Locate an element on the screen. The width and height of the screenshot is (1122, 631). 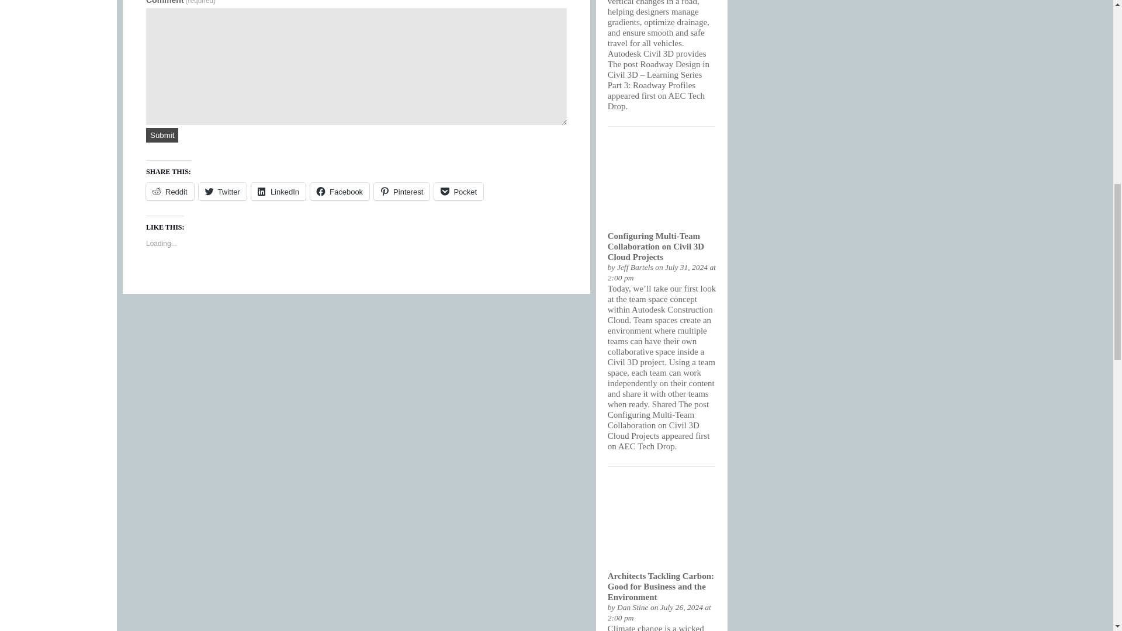
Click to share on Pocket is located at coordinates (459, 192).